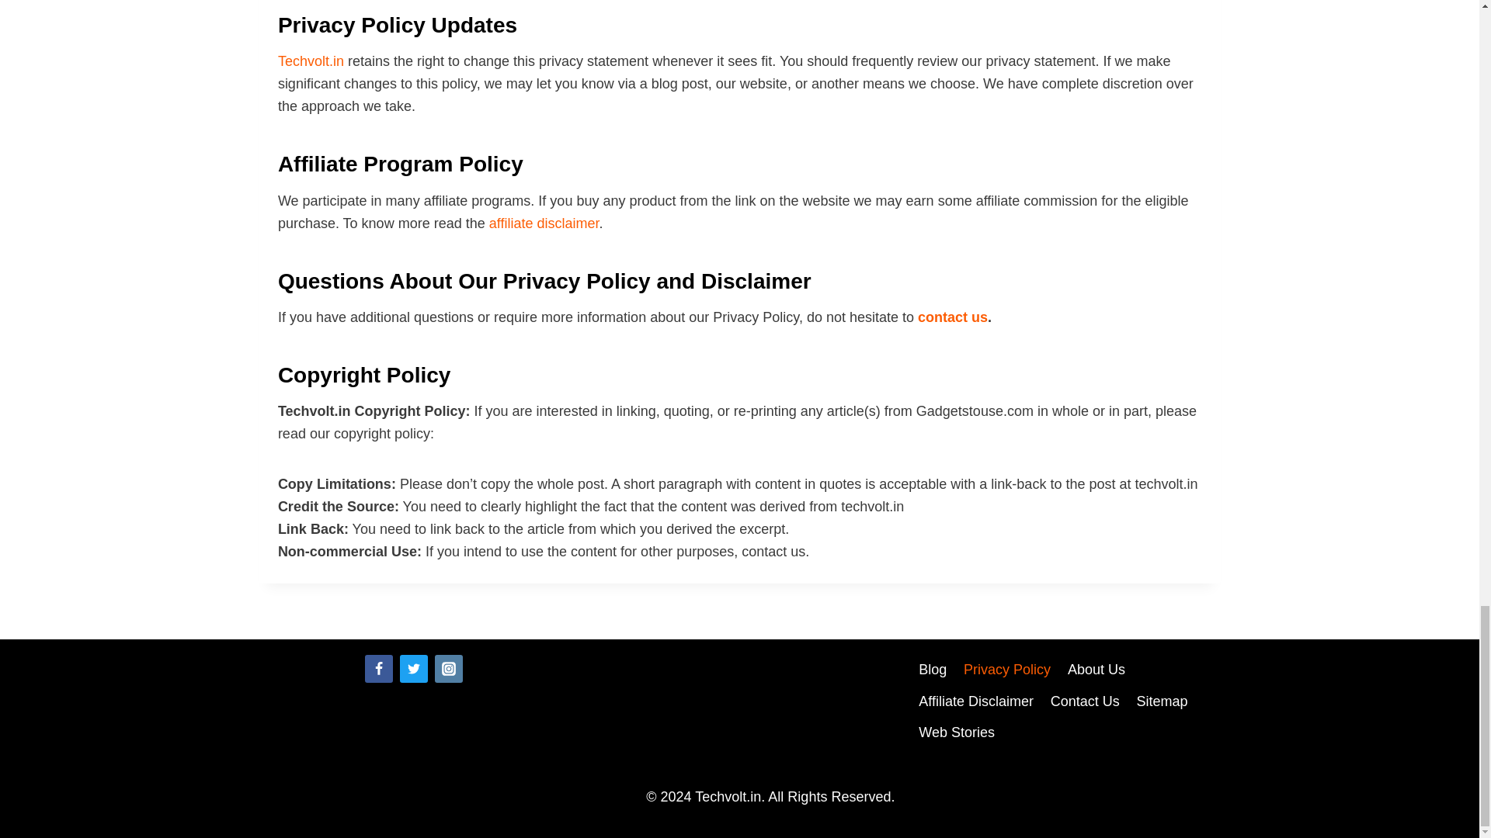 This screenshot has height=838, width=1491. I want to click on Affiliate Disclaimer, so click(975, 701).